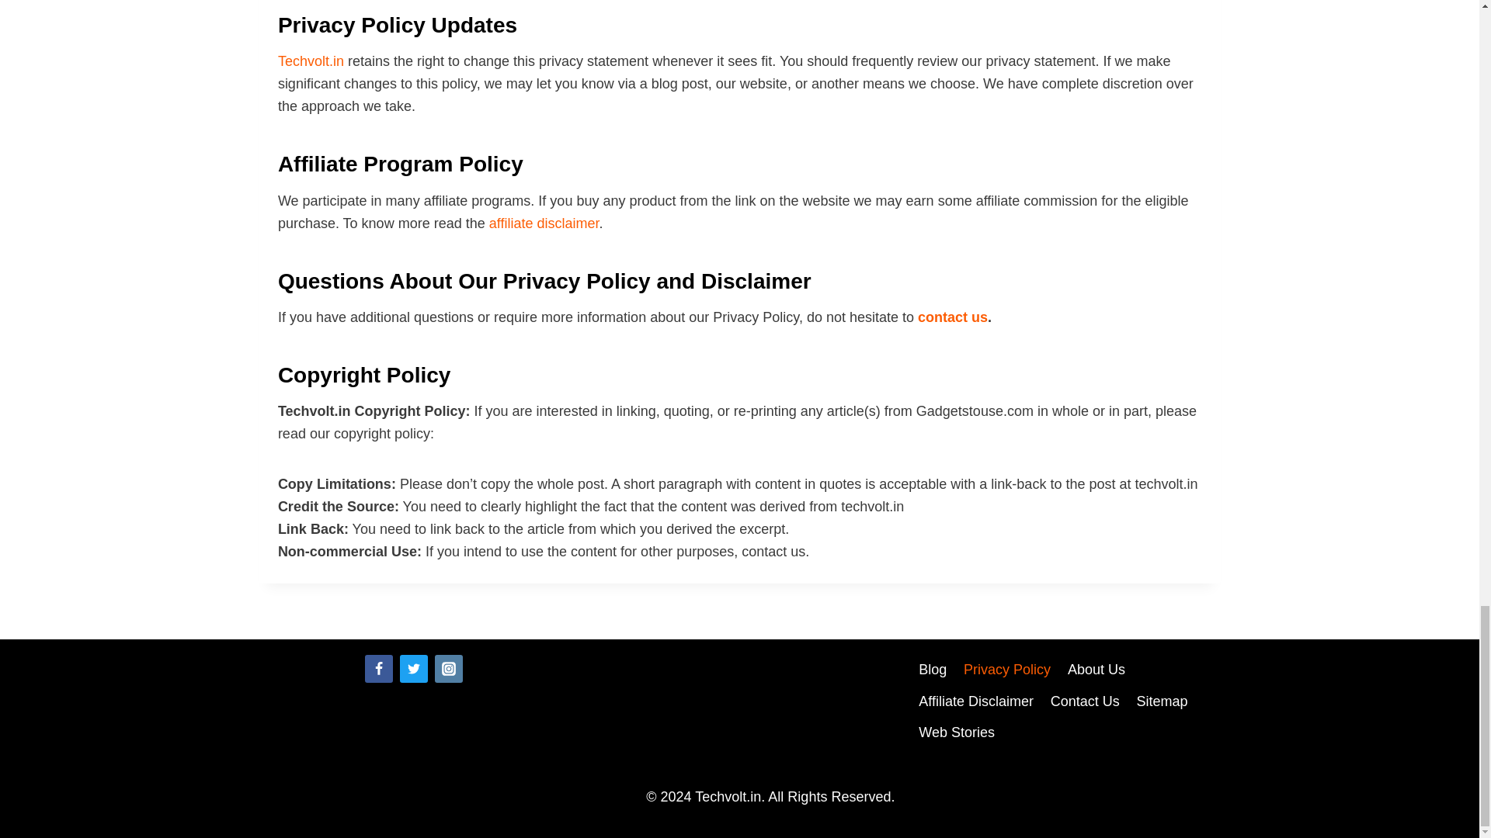 This screenshot has height=838, width=1491. I want to click on Affiliate Disclaimer, so click(975, 701).